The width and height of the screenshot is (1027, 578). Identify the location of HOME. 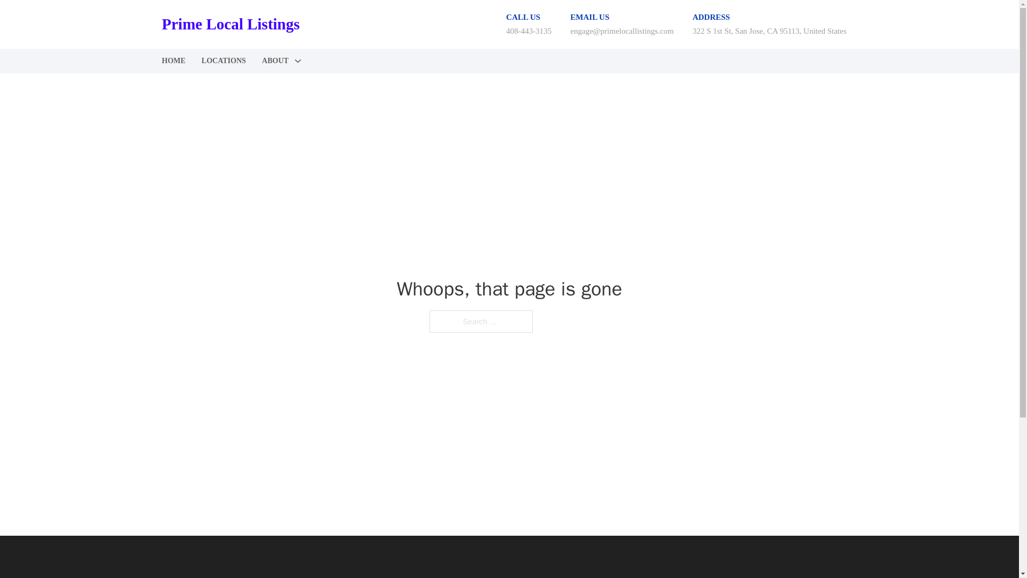
(173, 61).